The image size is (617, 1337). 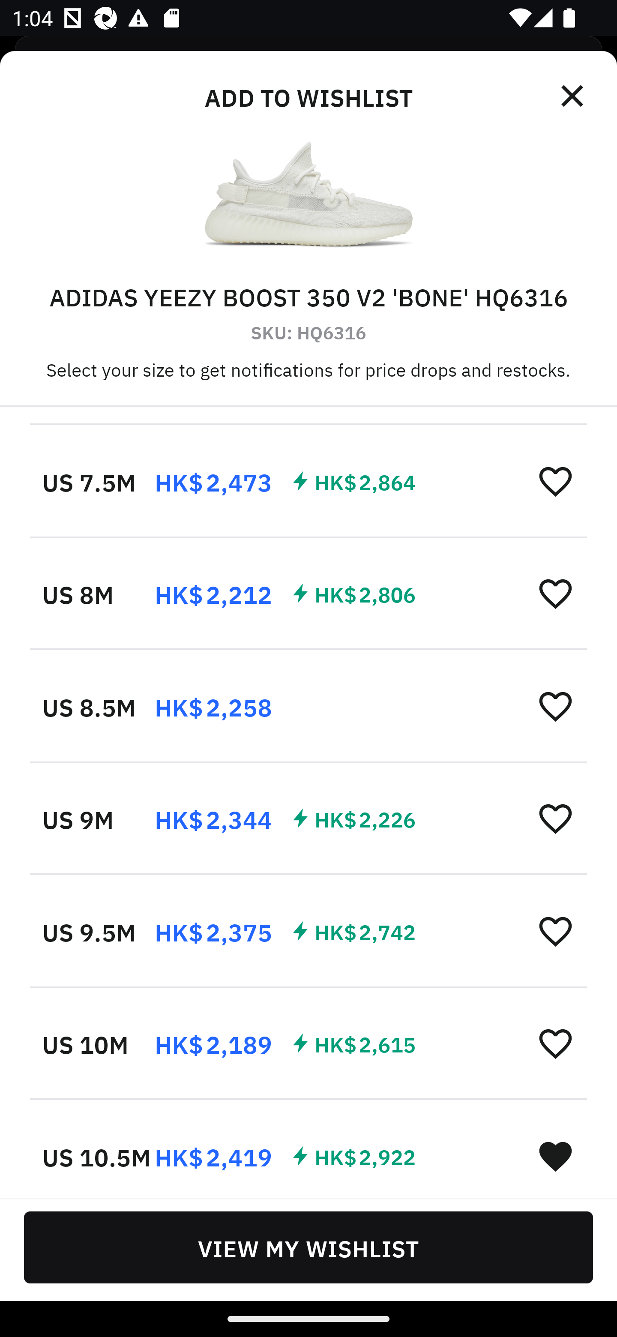 What do you see at coordinates (555, 1156) in the screenshot?
I see `󰋑` at bounding box center [555, 1156].